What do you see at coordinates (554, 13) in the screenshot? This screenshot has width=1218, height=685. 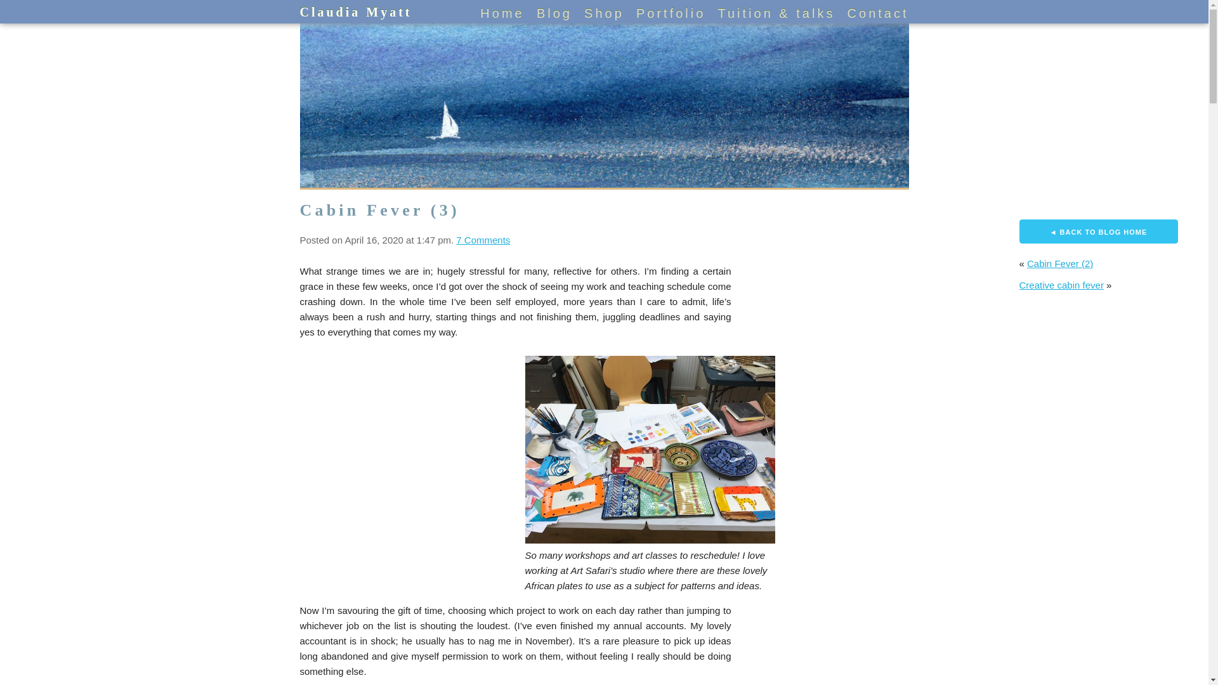 I see `Blog` at bounding box center [554, 13].